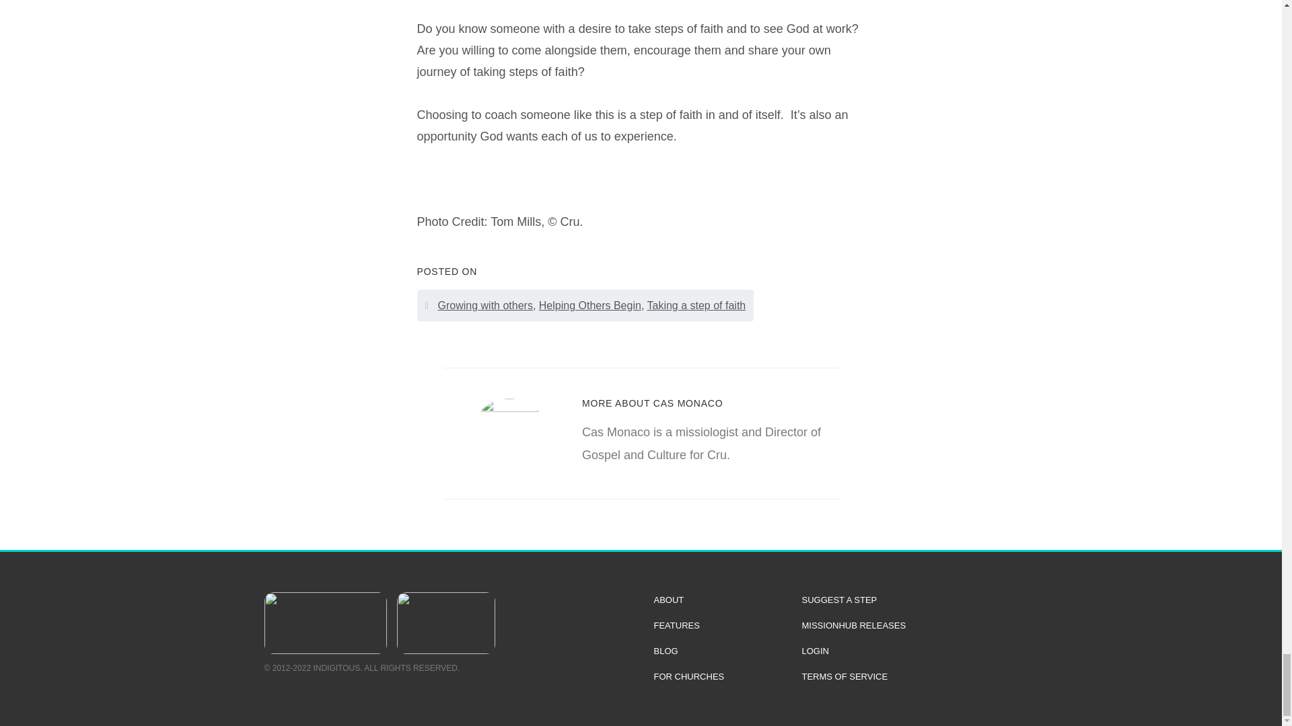 This screenshot has height=726, width=1292. What do you see at coordinates (906, 651) in the screenshot?
I see `LOGIN` at bounding box center [906, 651].